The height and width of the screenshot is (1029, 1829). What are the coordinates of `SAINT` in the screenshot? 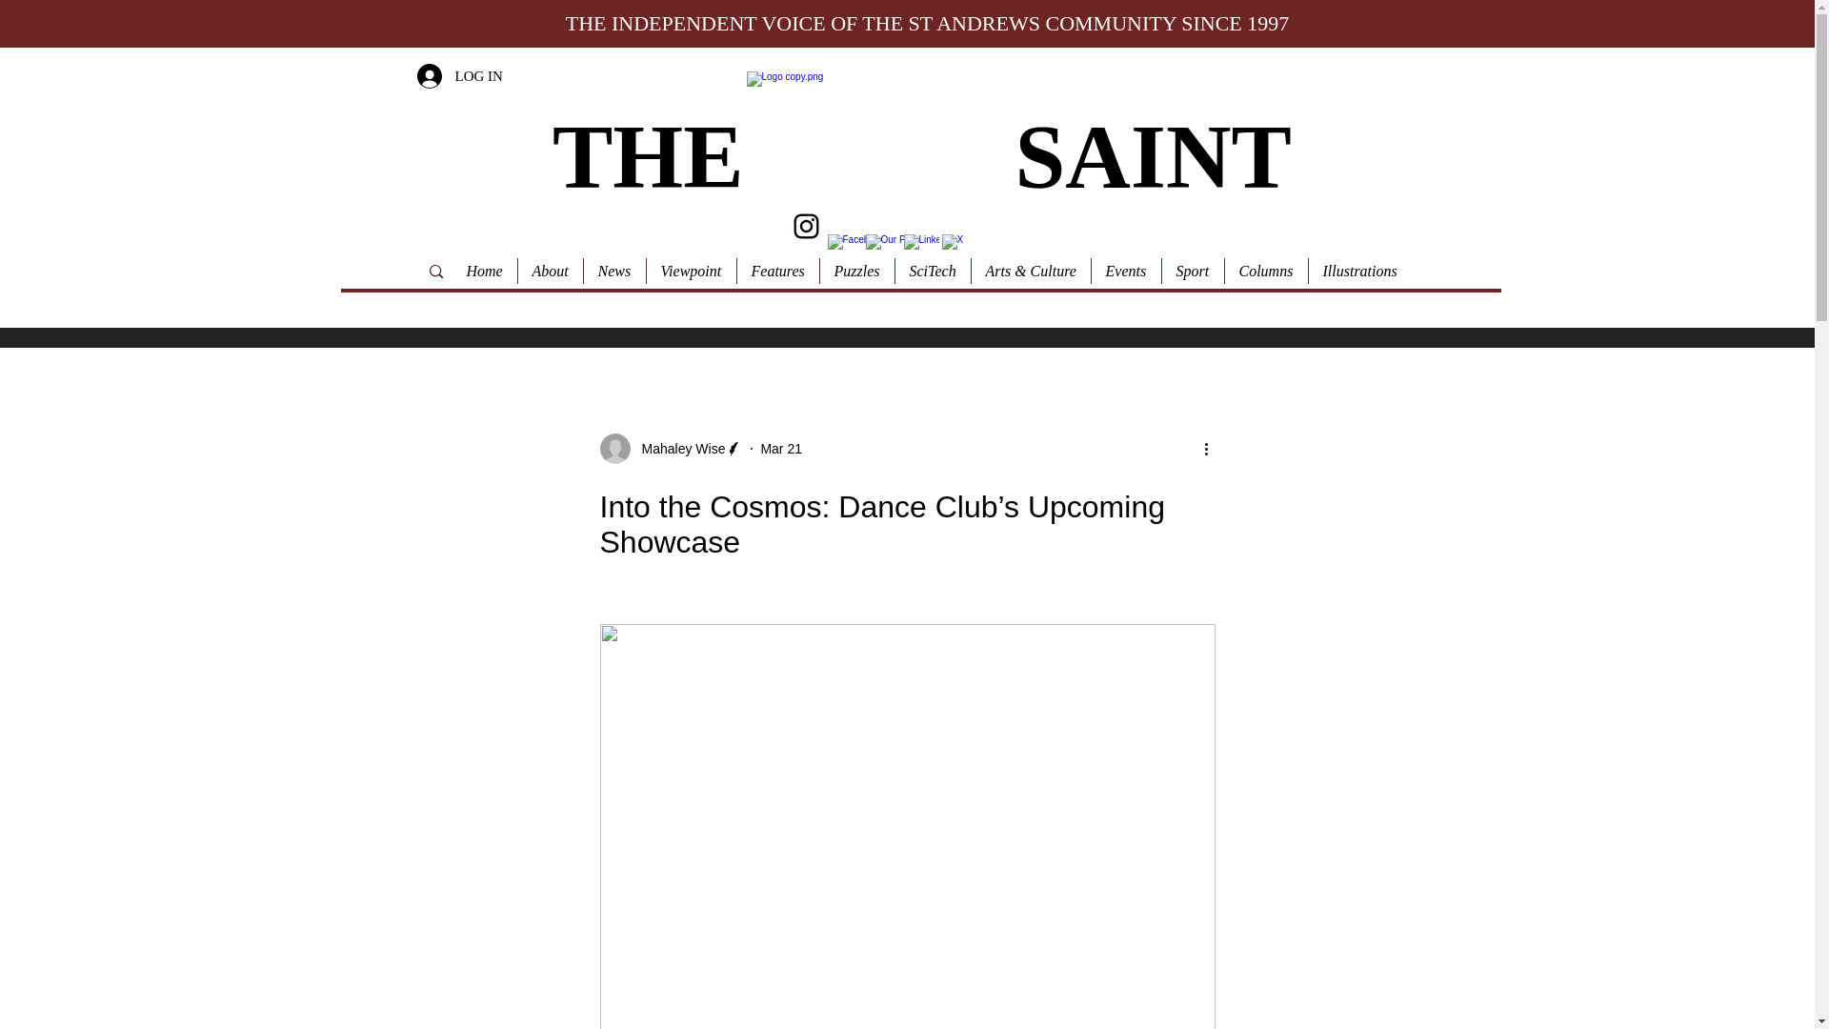 It's located at (1153, 157).